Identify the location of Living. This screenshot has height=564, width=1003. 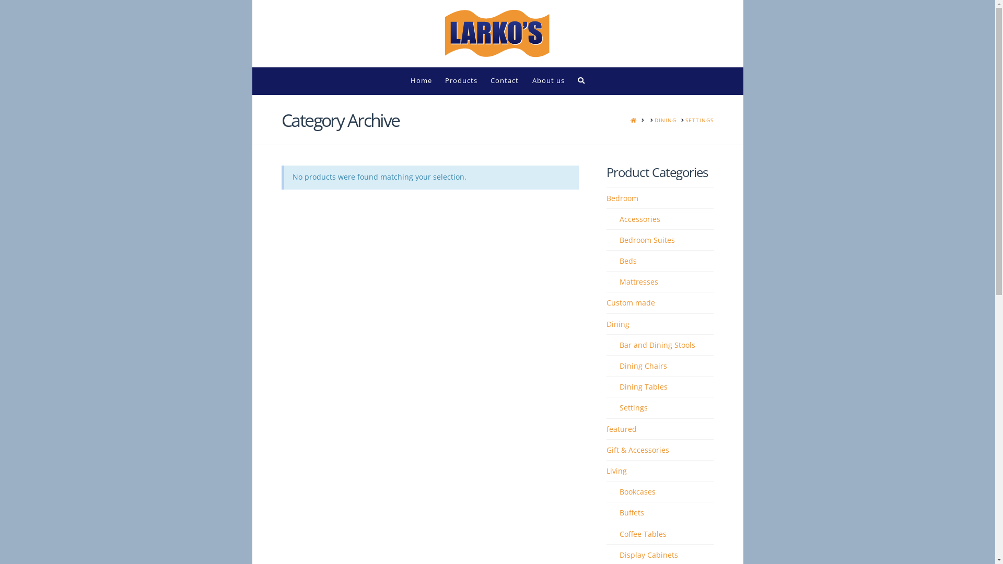
(616, 471).